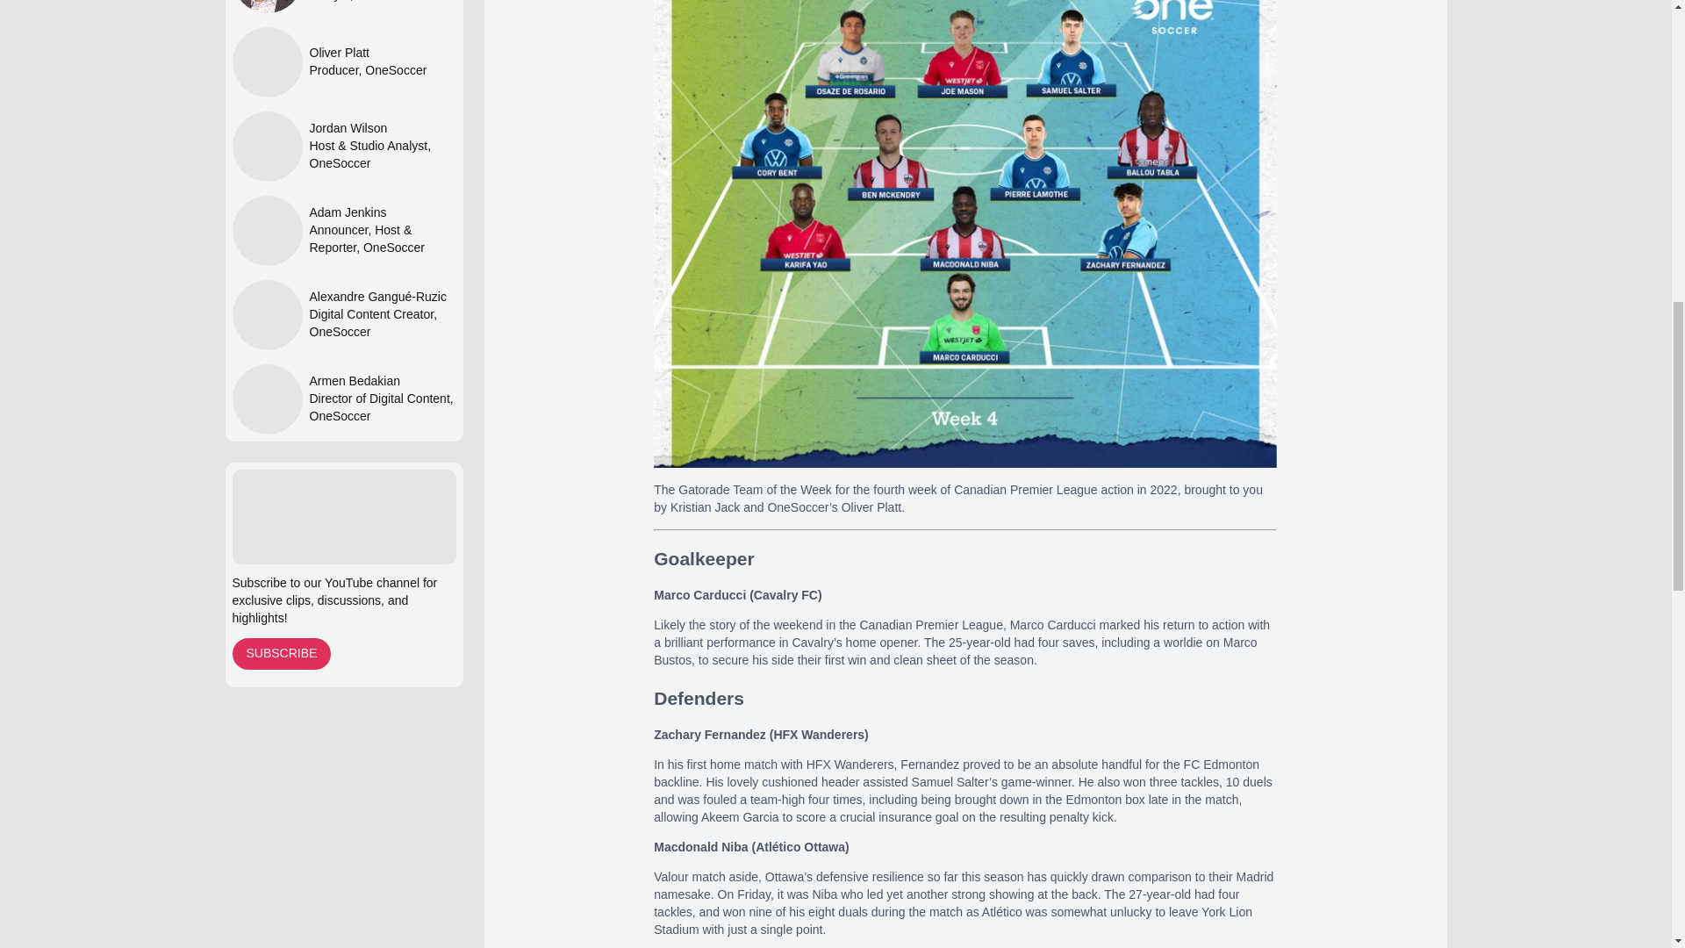 This screenshot has width=1685, height=948. What do you see at coordinates (381, 212) in the screenshot?
I see `Adam Jenkins` at bounding box center [381, 212].